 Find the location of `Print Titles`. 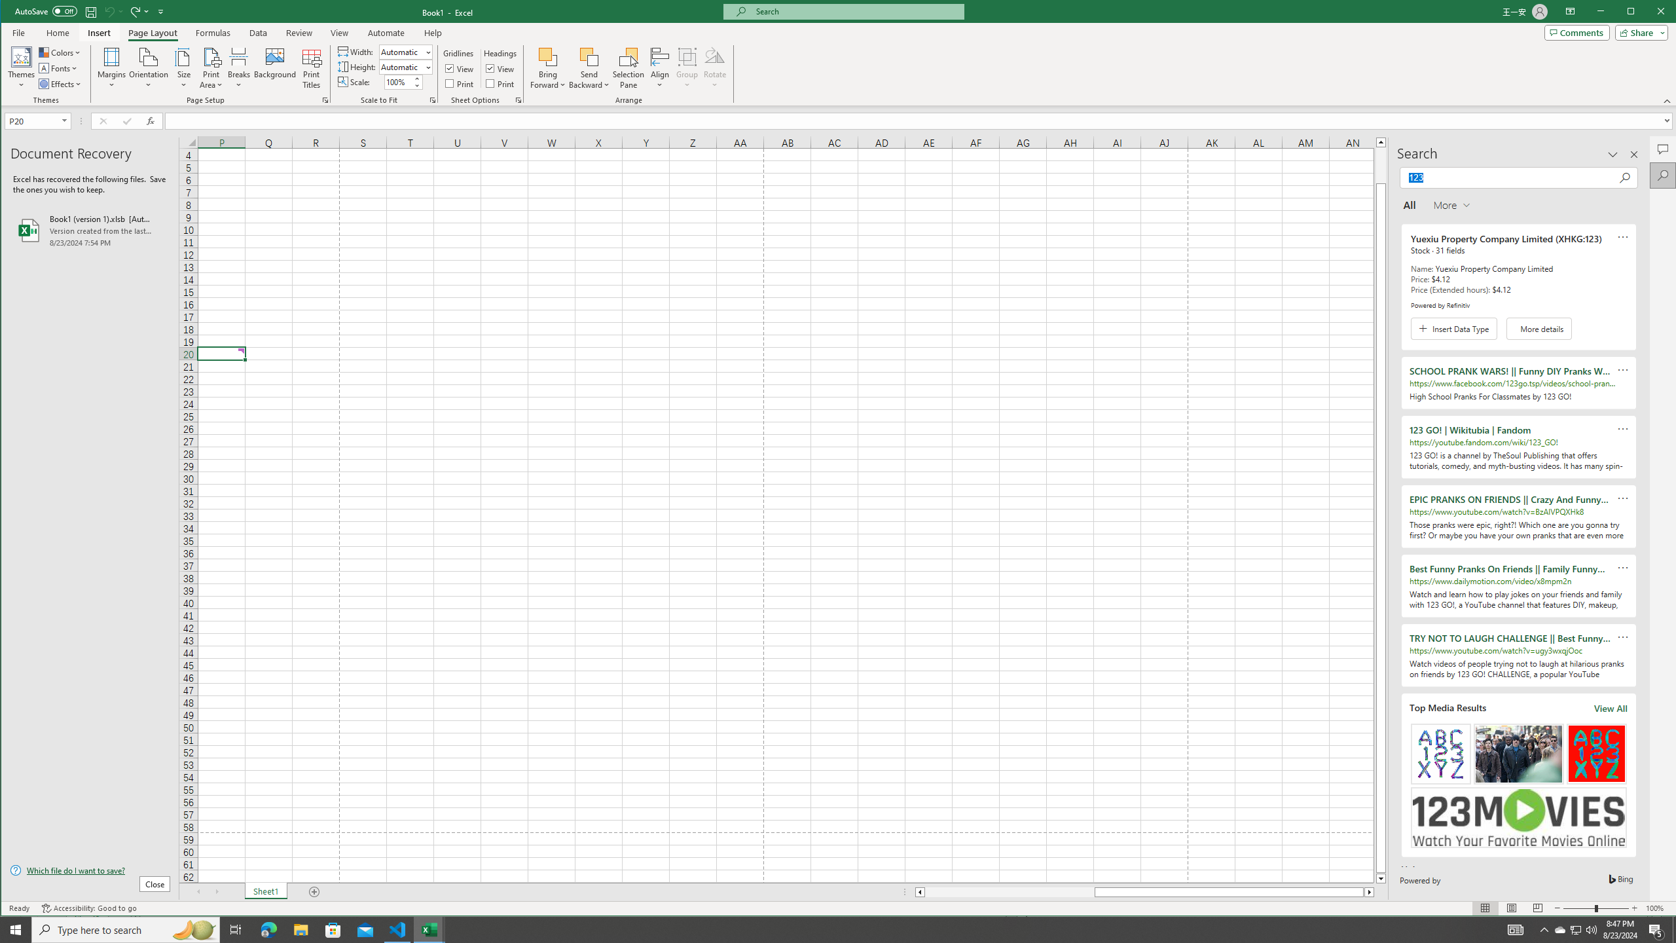

Print Titles is located at coordinates (312, 68).